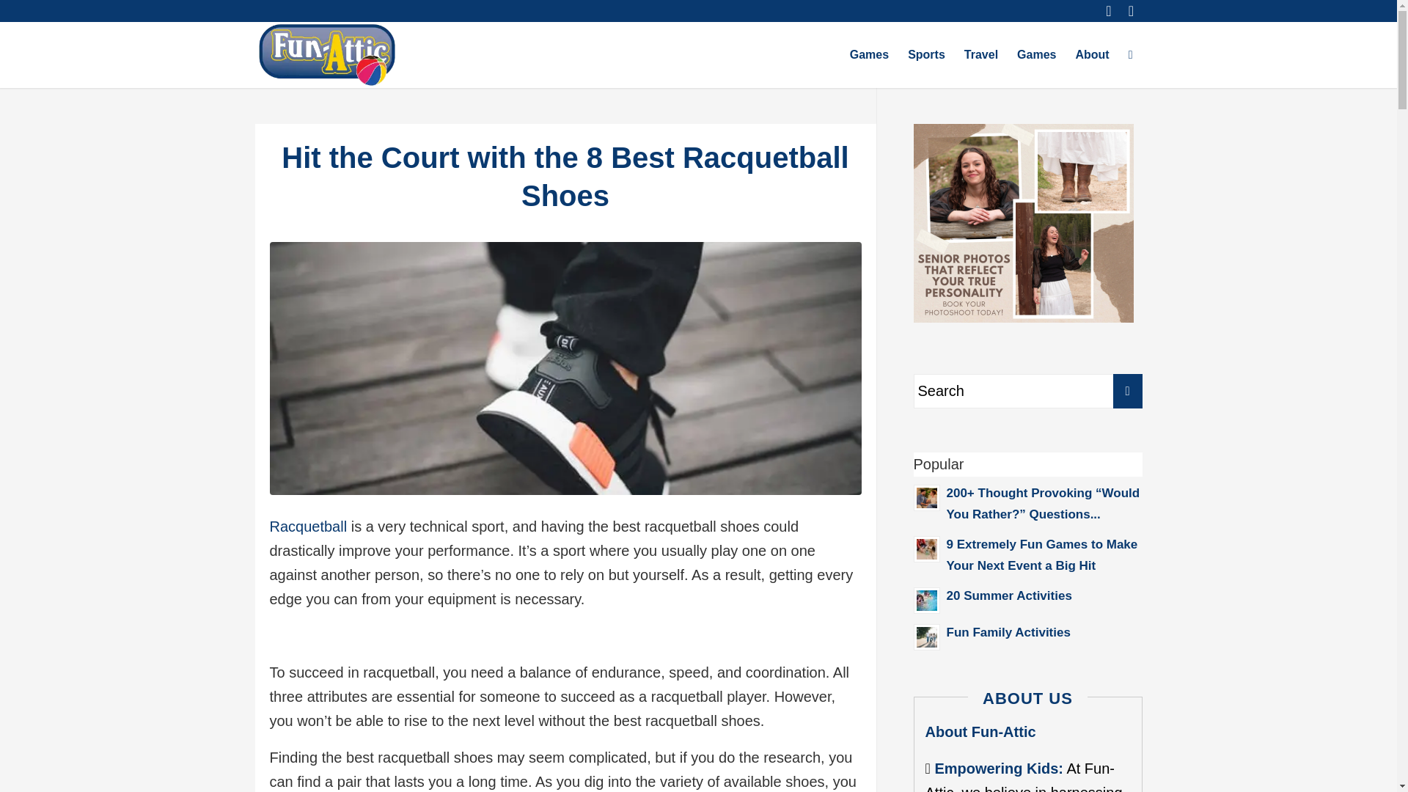  What do you see at coordinates (981, 54) in the screenshot?
I see `Travel` at bounding box center [981, 54].